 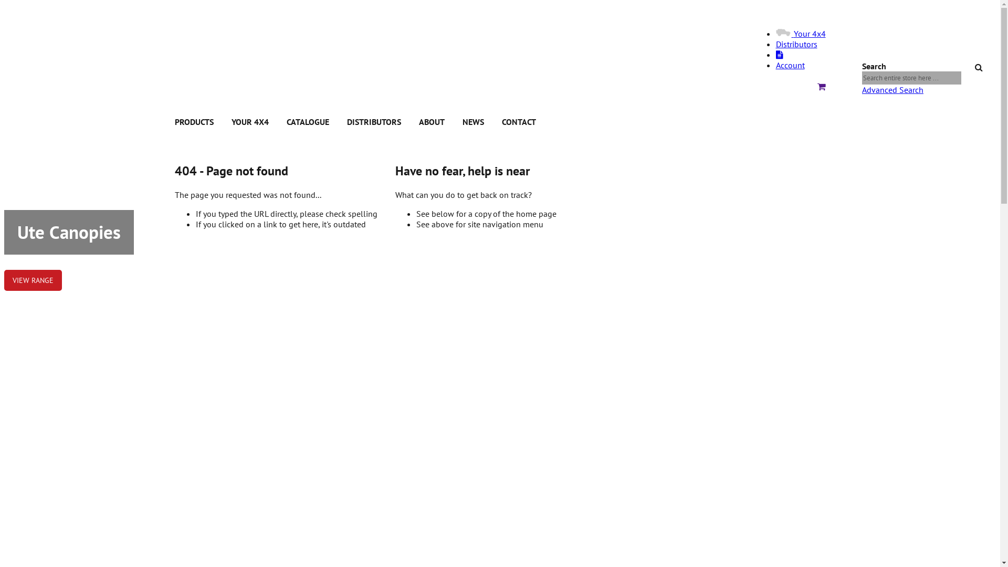 I want to click on DISTRIBUTORS, so click(x=374, y=122).